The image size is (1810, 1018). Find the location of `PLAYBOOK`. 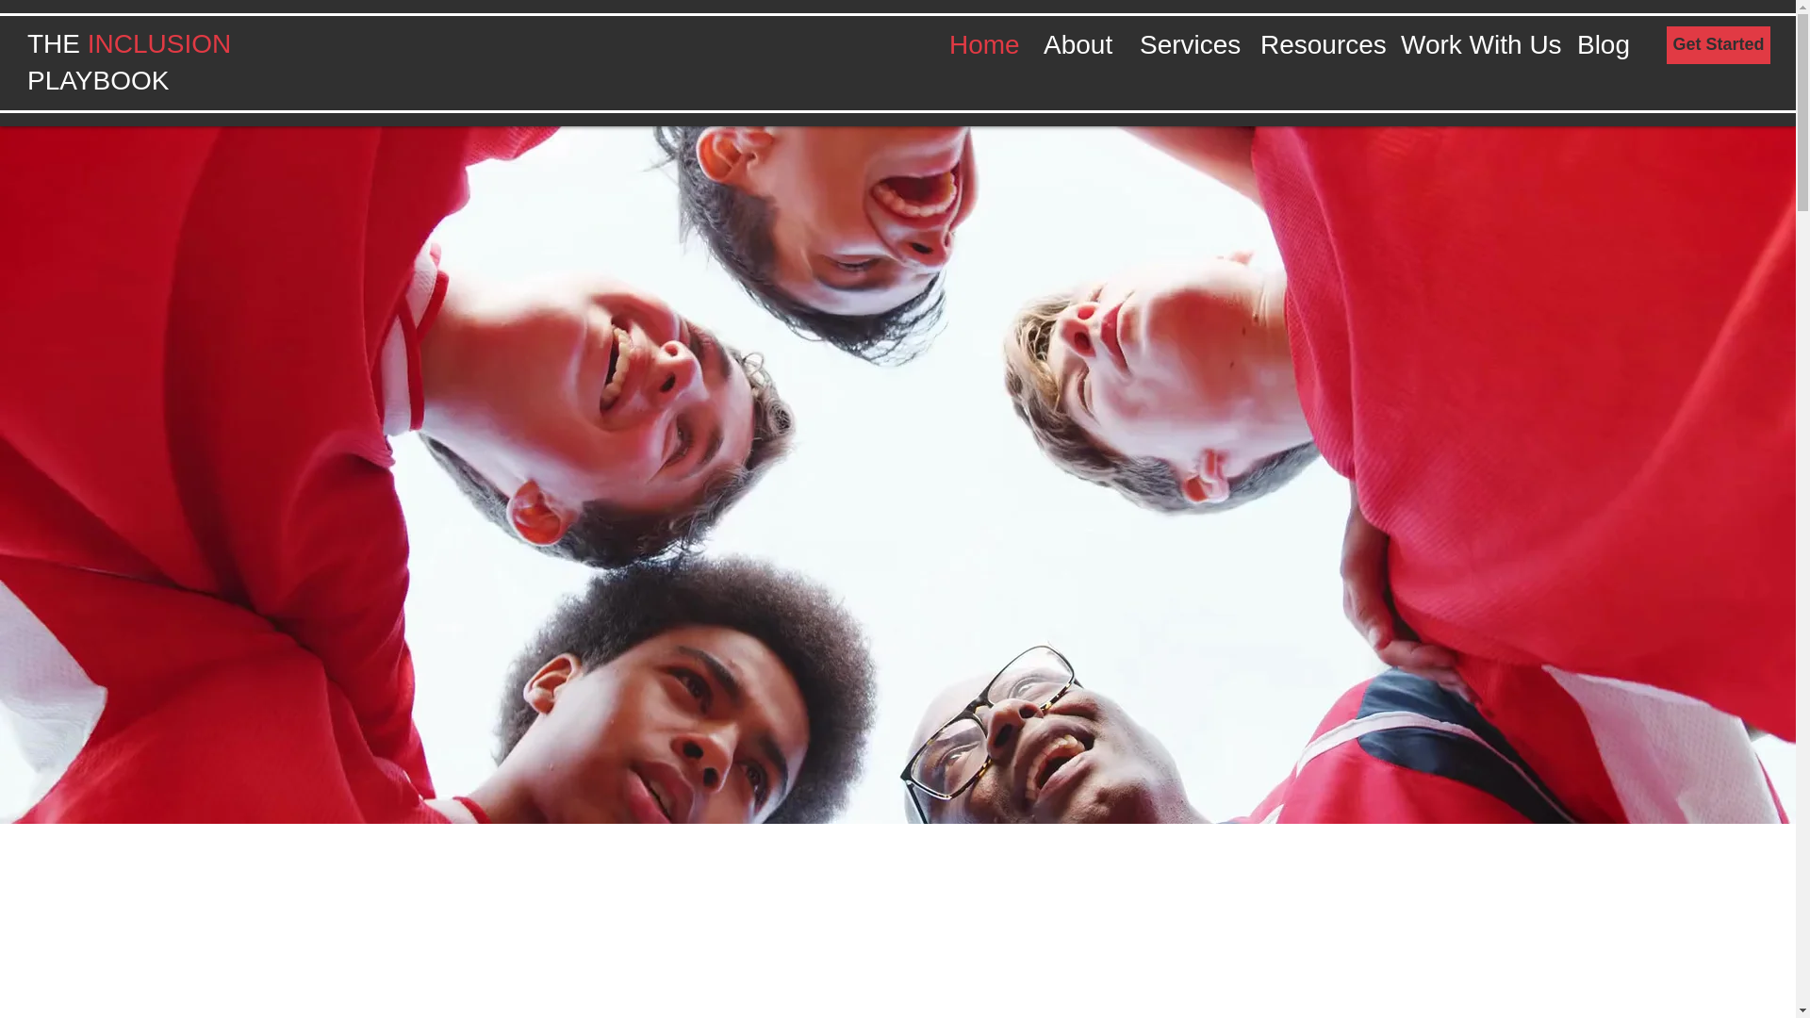

PLAYBOOK is located at coordinates (97, 81).